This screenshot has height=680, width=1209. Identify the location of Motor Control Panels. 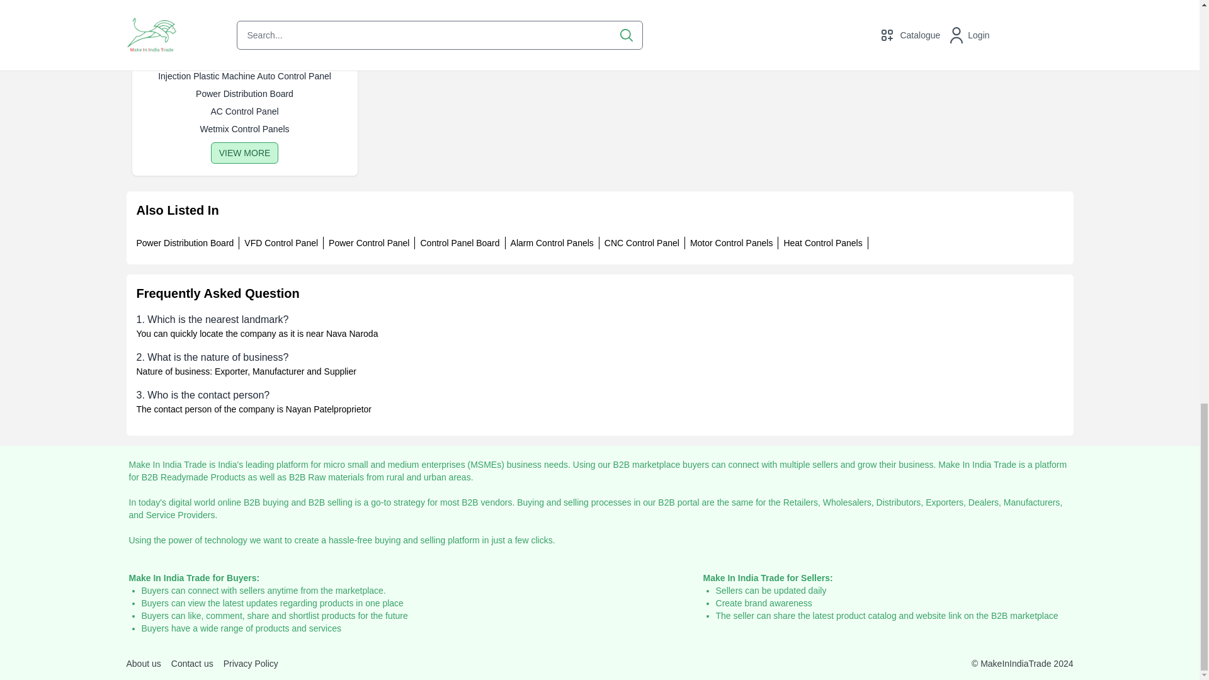
(732, 243).